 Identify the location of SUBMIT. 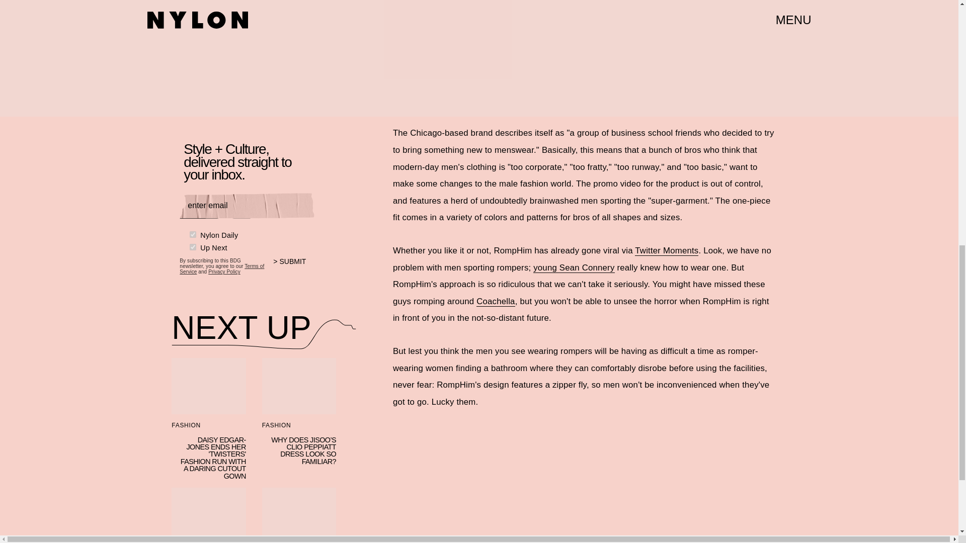
(294, 267).